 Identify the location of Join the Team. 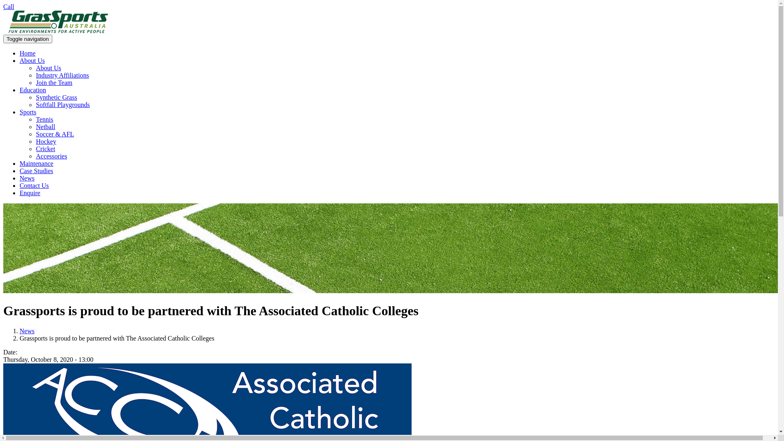
(54, 82).